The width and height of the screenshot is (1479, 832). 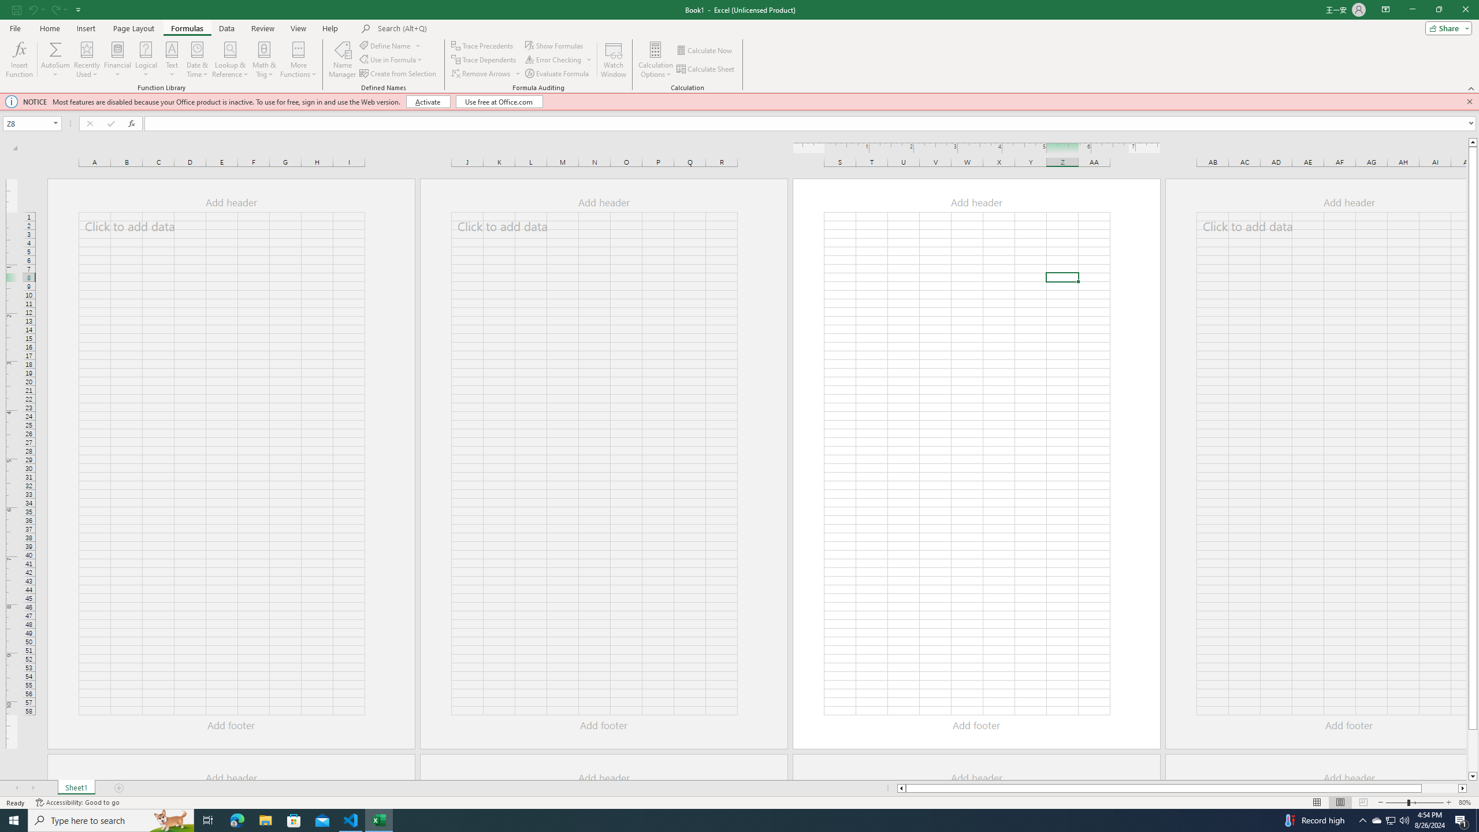 What do you see at coordinates (559, 60) in the screenshot?
I see `Error Checking...` at bounding box center [559, 60].